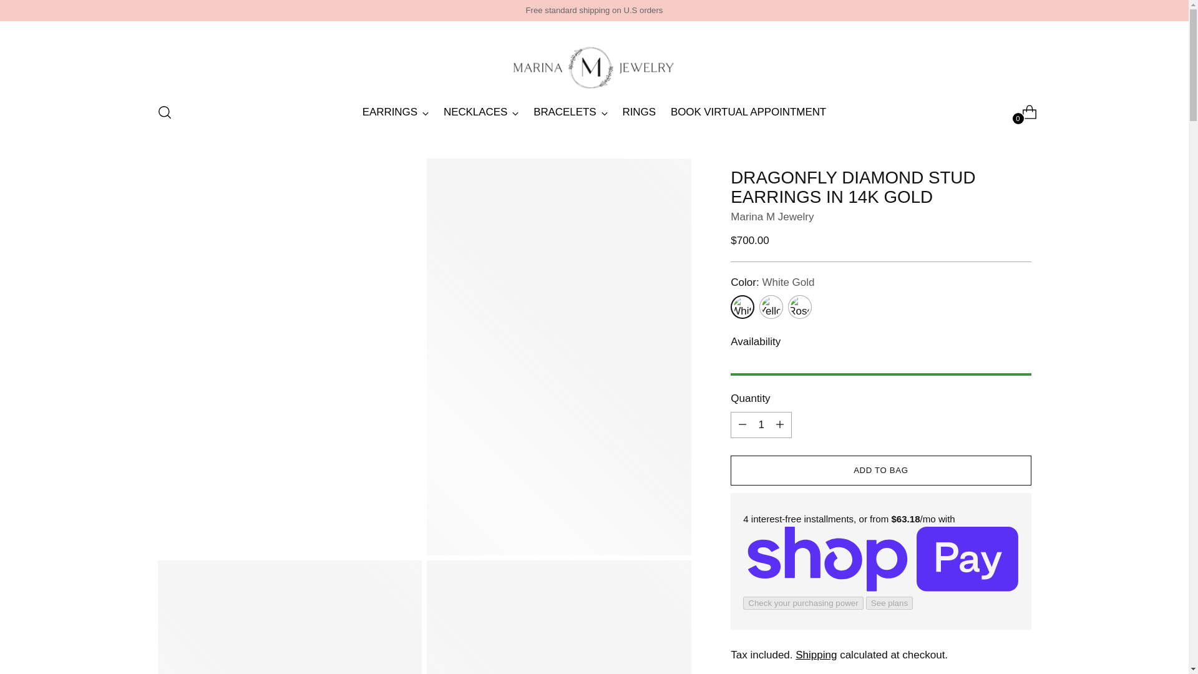 The height and width of the screenshot is (674, 1198). Describe the element at coordinates (1025, 112) in the screenshot. I see `0` at that location.